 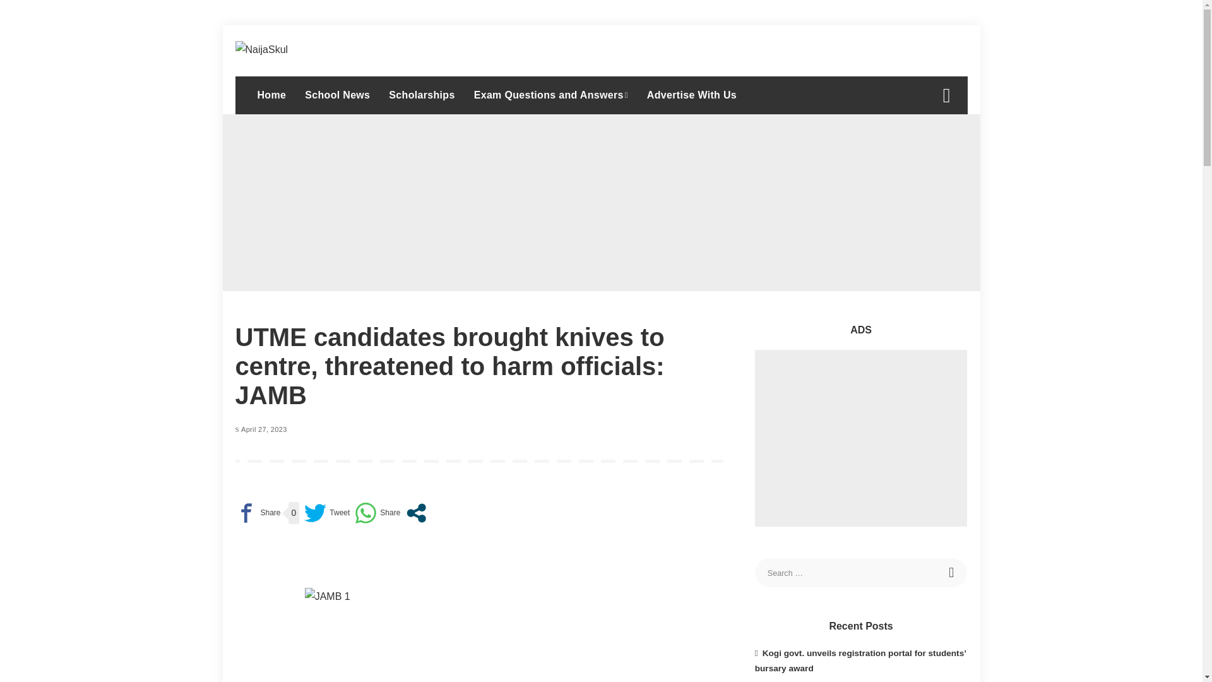 I want to click on School News, so click(x=337, y=95).